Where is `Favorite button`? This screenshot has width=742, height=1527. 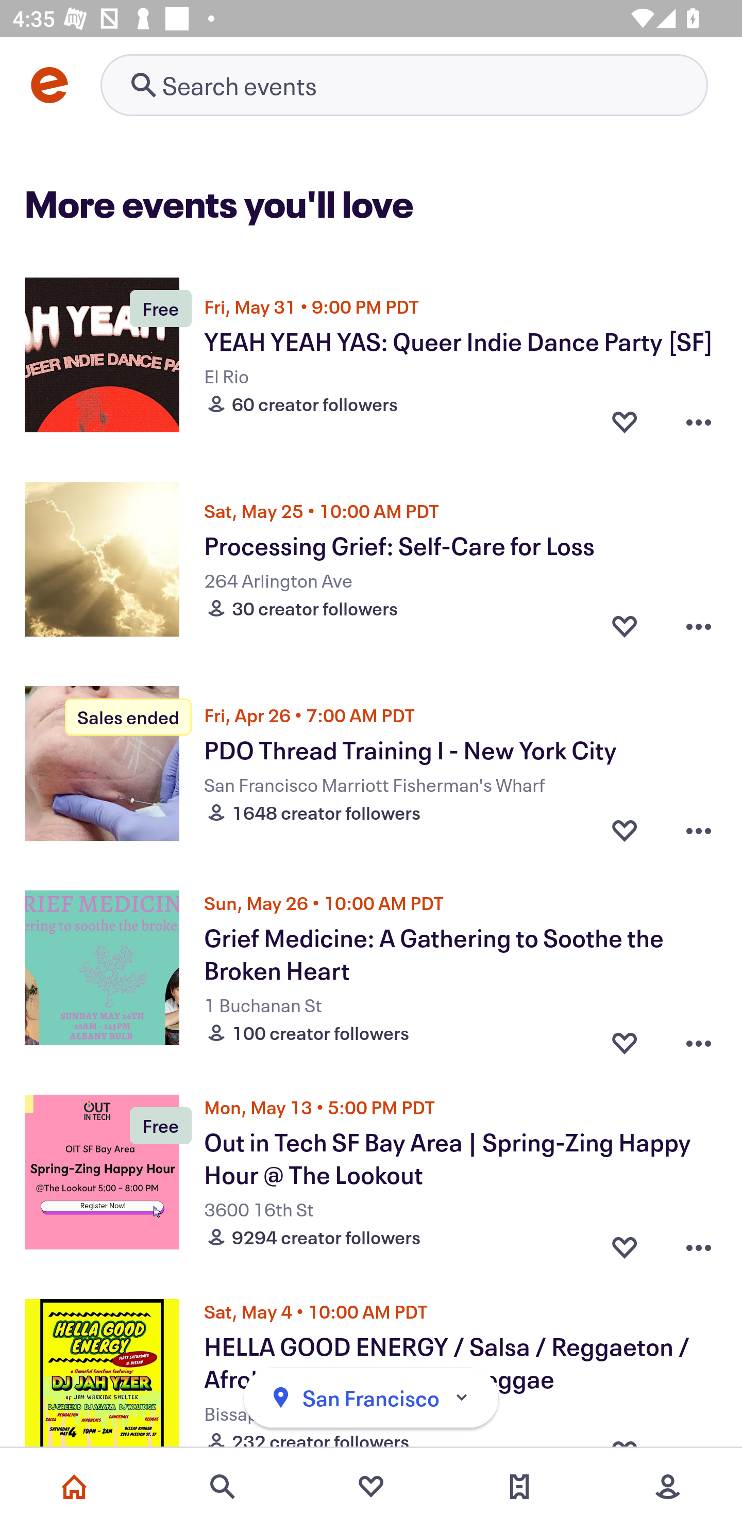 Favorite button is located at coordinates (625, 1038).